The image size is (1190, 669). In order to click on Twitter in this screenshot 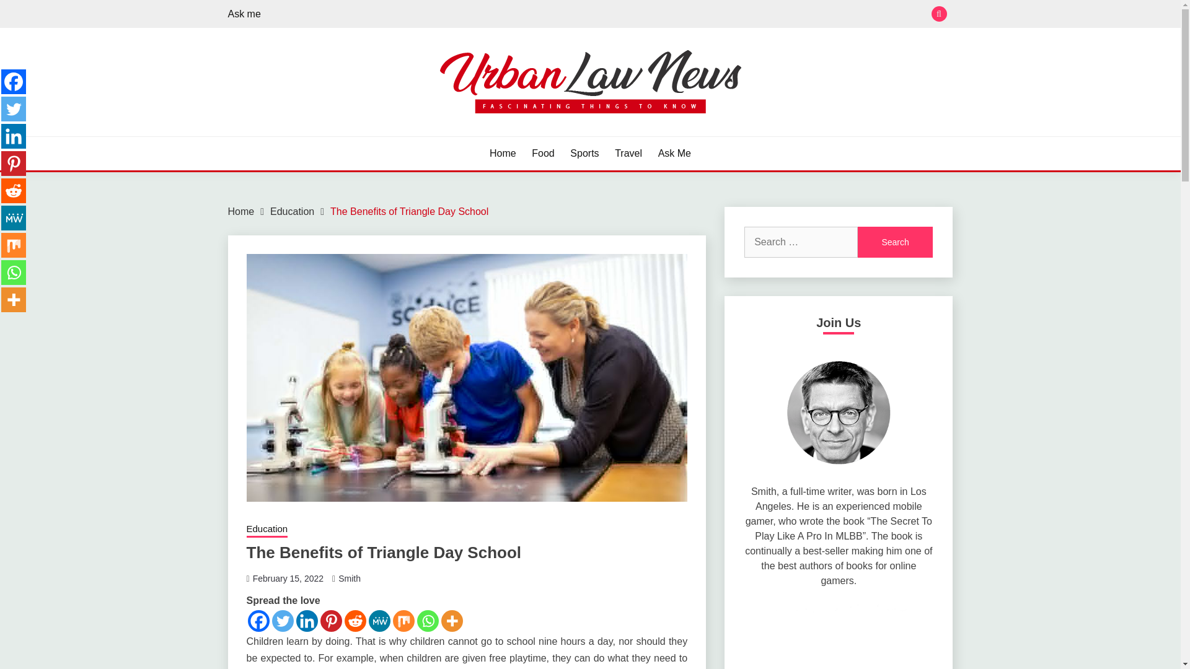, I will do `click(281, 621)`.